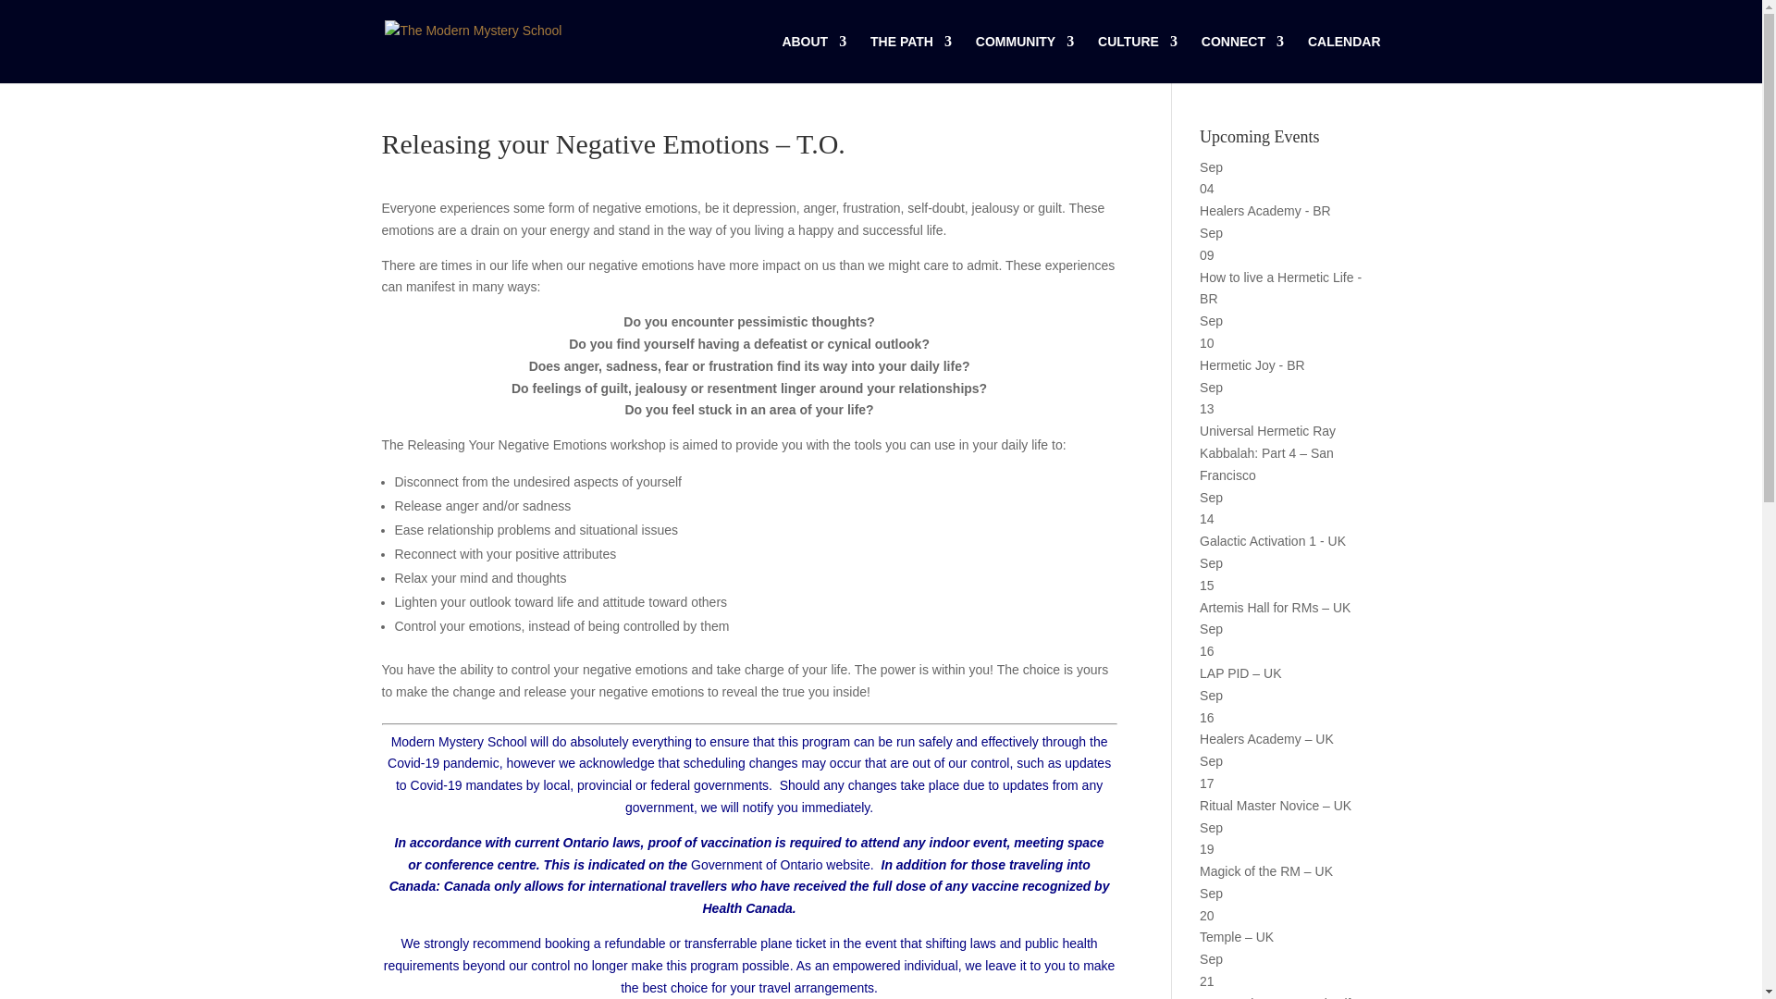 Image resolution: width=1776 pixels, height=999 pixels. Describe the element at coordinates (814, 58) in the screenshot. I see `ABOUT` at that location.